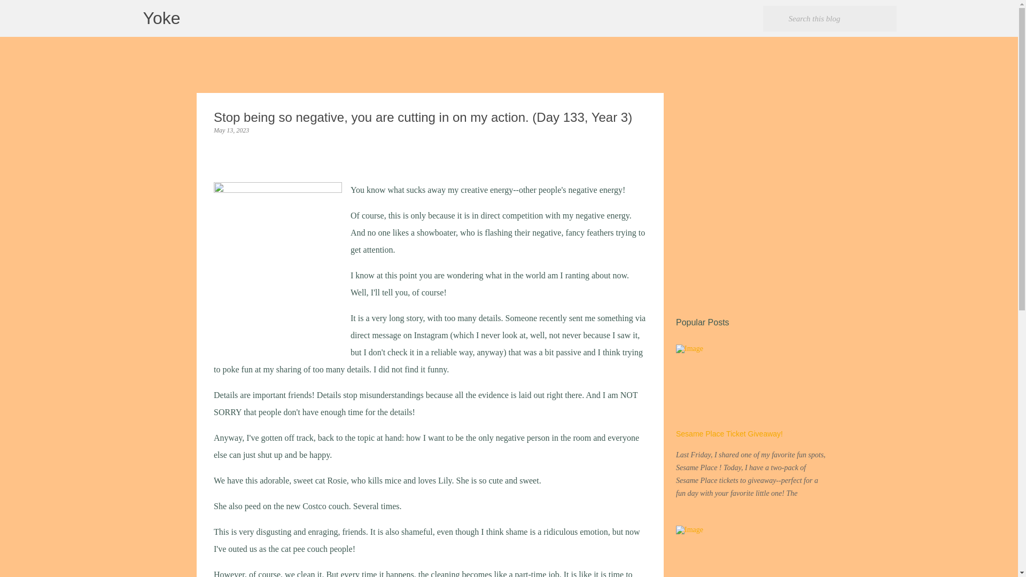 The height and width of the screenshot is (577, 1026). What do you see at coordinates (161, 18) in the screenshot?
I see `Yoke` at bounding box center [161, 18].